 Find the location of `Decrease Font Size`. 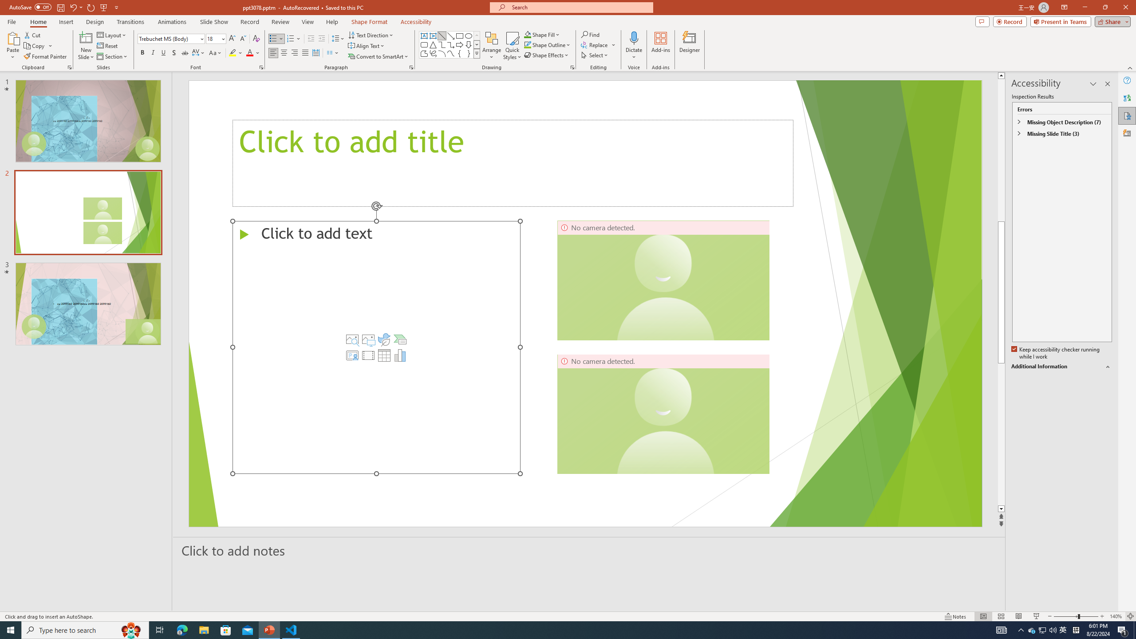

Decrease Font Size is located at coordinates (242, 39).